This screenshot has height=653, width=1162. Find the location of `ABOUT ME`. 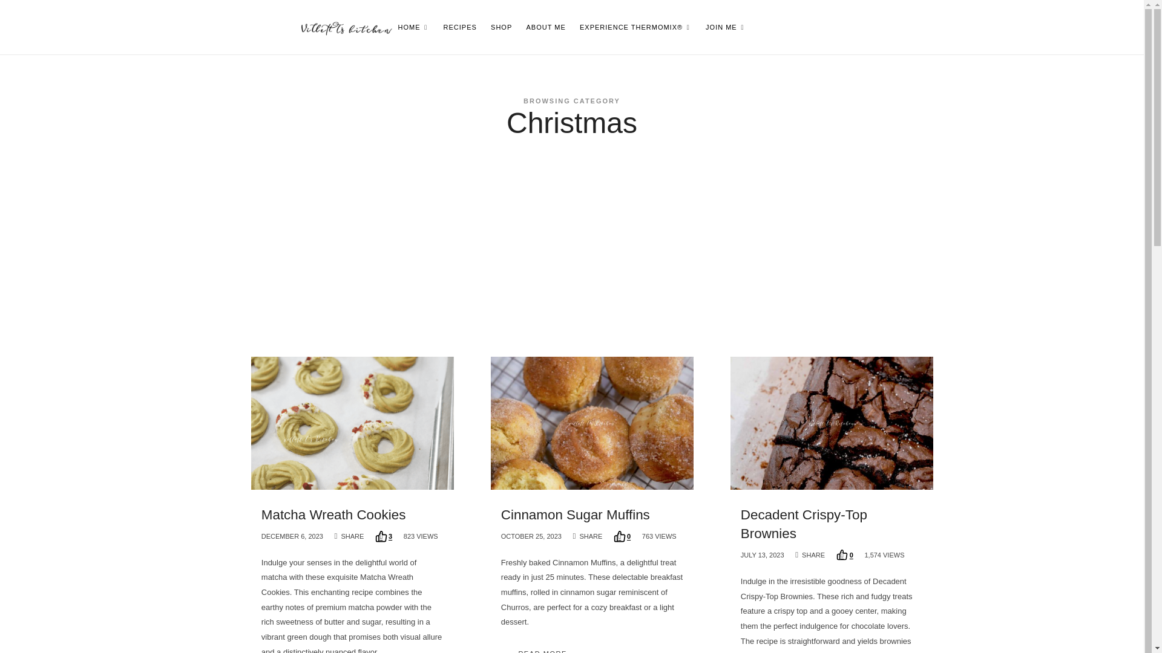

ABOUT ME is located at coordinates (546, 27).